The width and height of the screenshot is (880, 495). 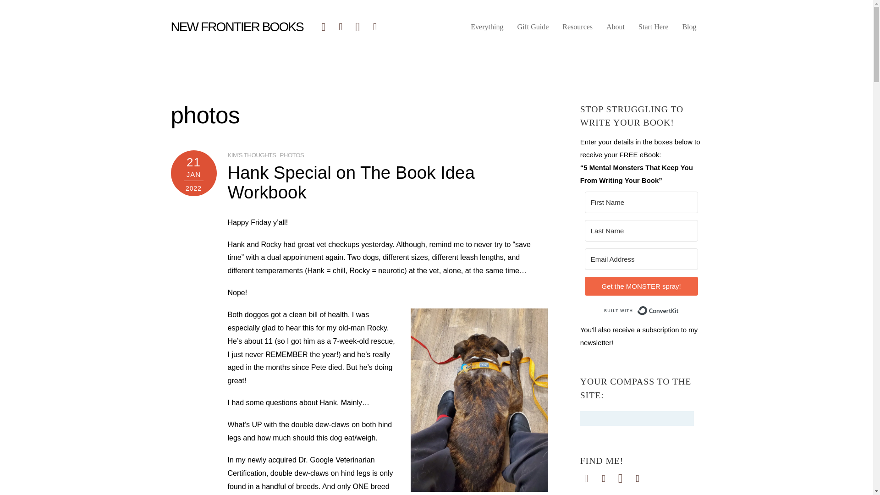 What do you see at coordinates (251, 155) in the screenshot?
I see `KIM'S THOUGHTS` at bounding box center [251, 155].